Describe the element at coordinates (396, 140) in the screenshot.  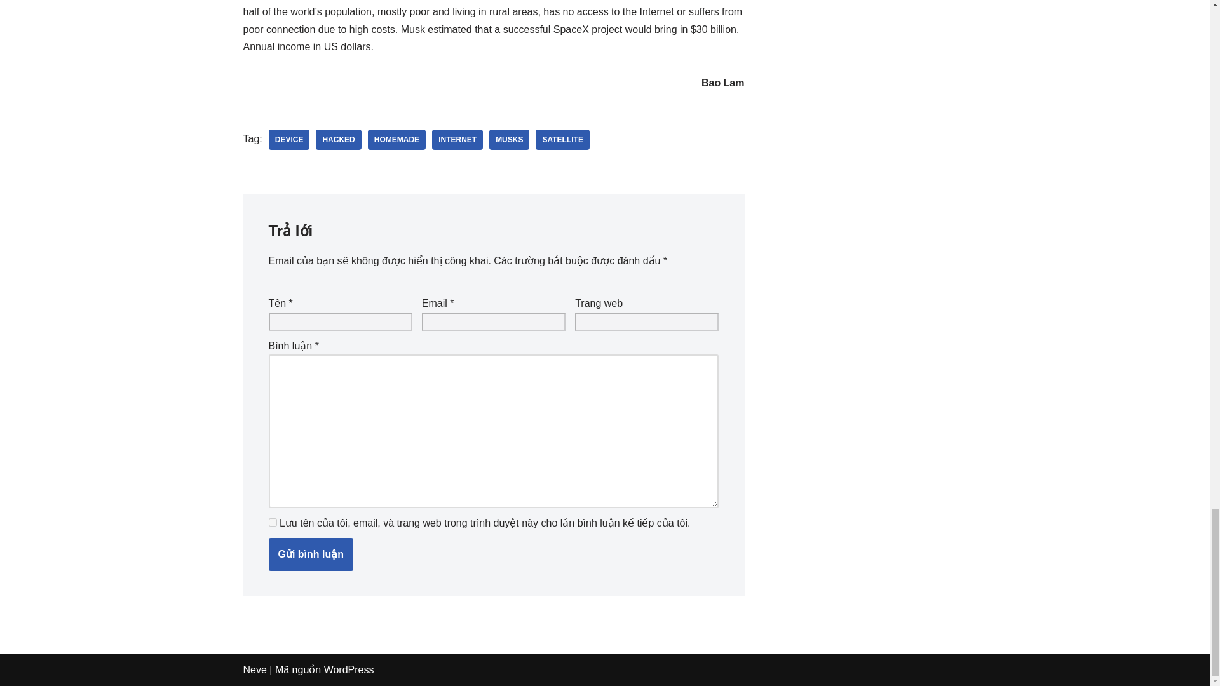
I see `homemade` at that location.